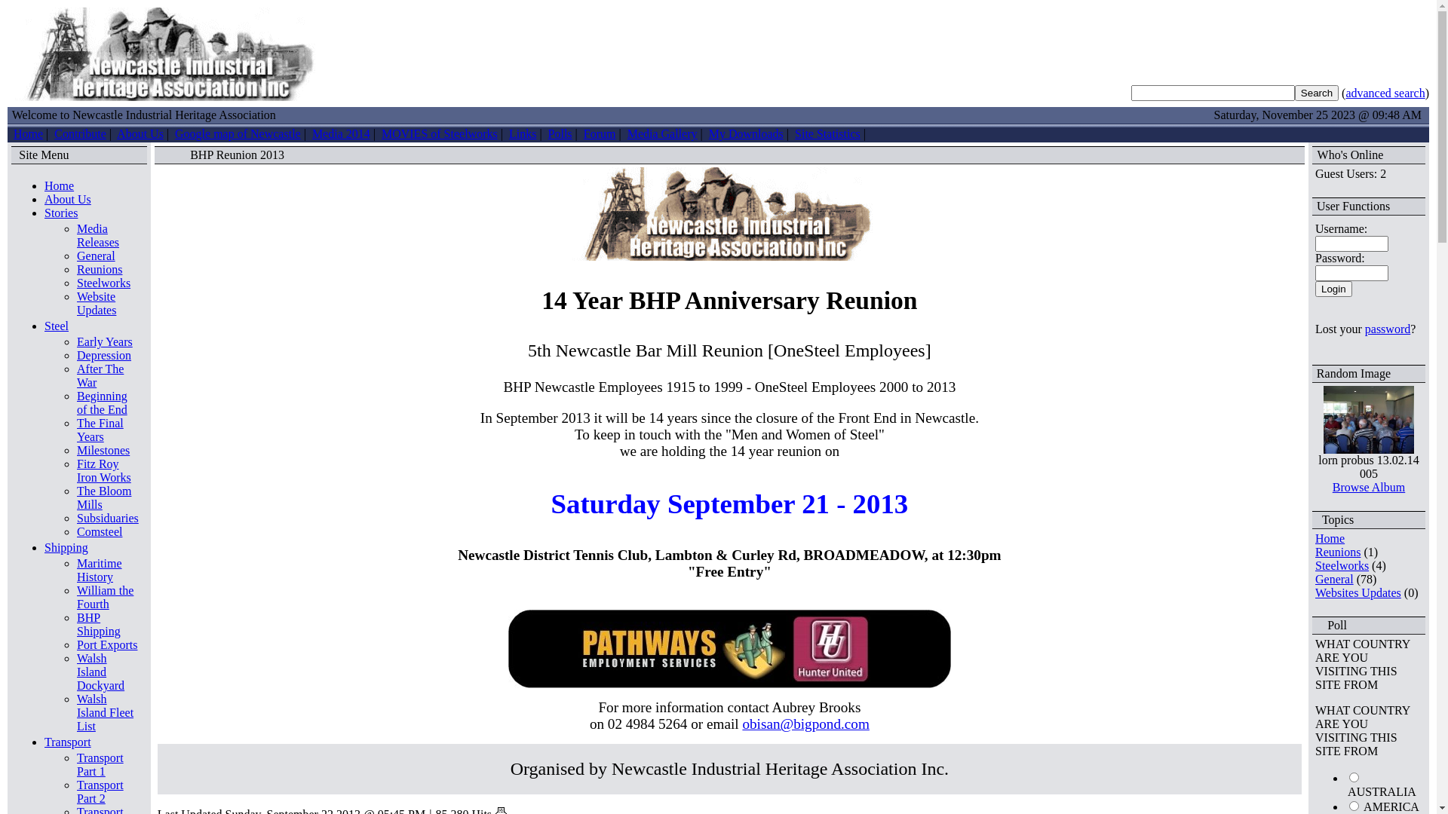 This screenshot has height=814, width=1448. I want to click on Steelworks, so click(1342, 565).